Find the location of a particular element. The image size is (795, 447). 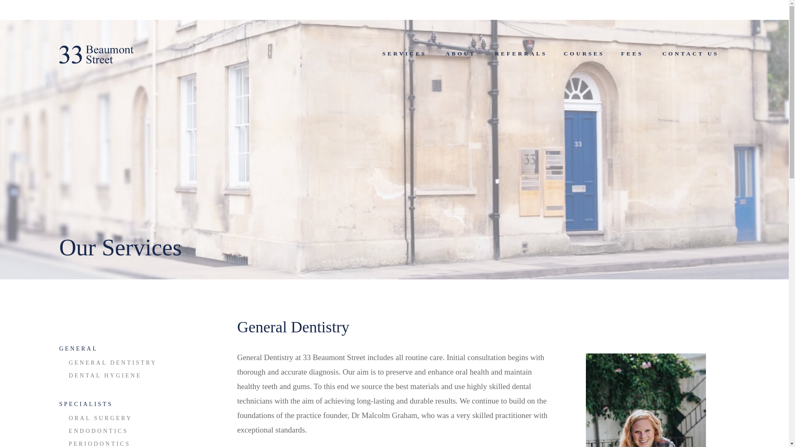

REFERRALS is located at coordinates (521, 54).